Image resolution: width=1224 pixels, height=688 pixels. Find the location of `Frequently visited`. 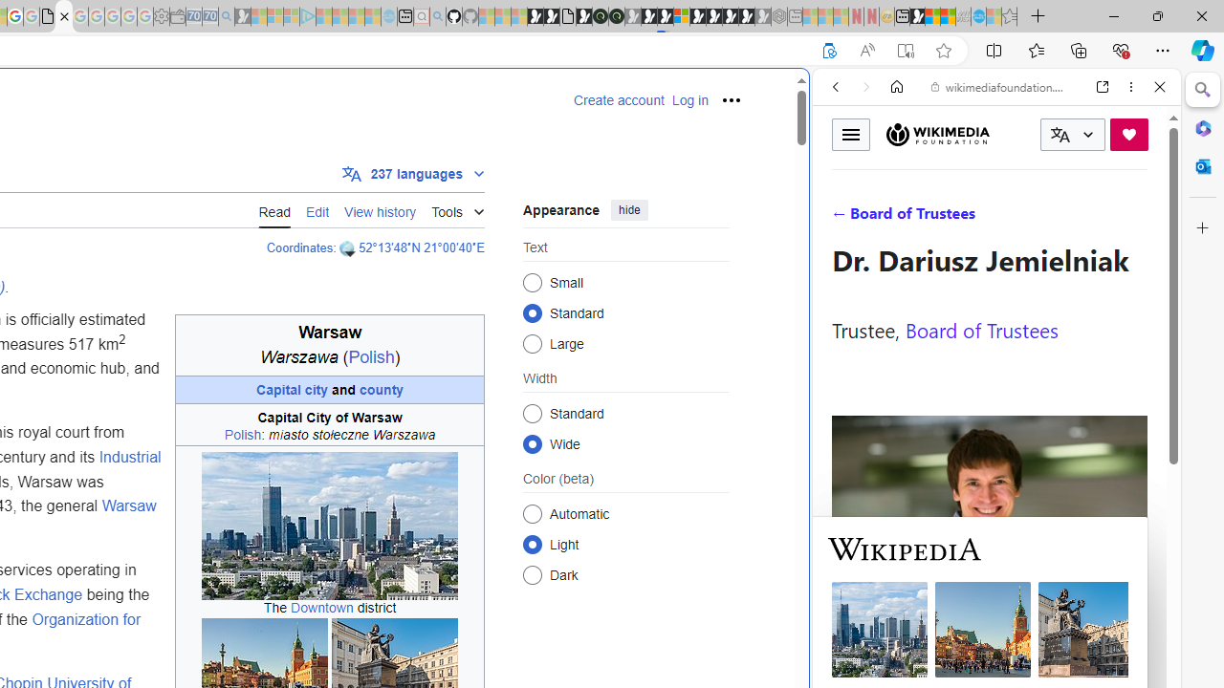

Frequently visited is located at coordinates (400, 254).